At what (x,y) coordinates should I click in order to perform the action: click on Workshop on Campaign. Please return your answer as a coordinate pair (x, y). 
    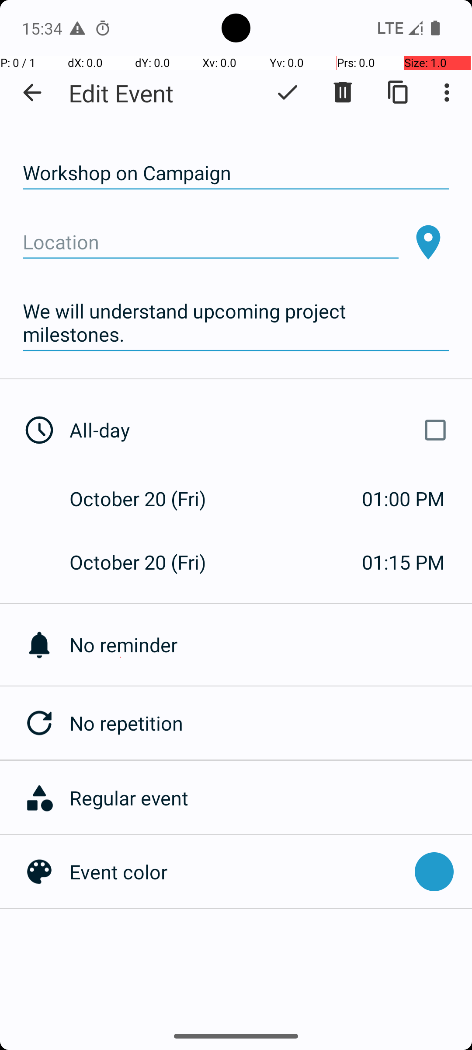
    Looking at the image, I should click on (236, 173).